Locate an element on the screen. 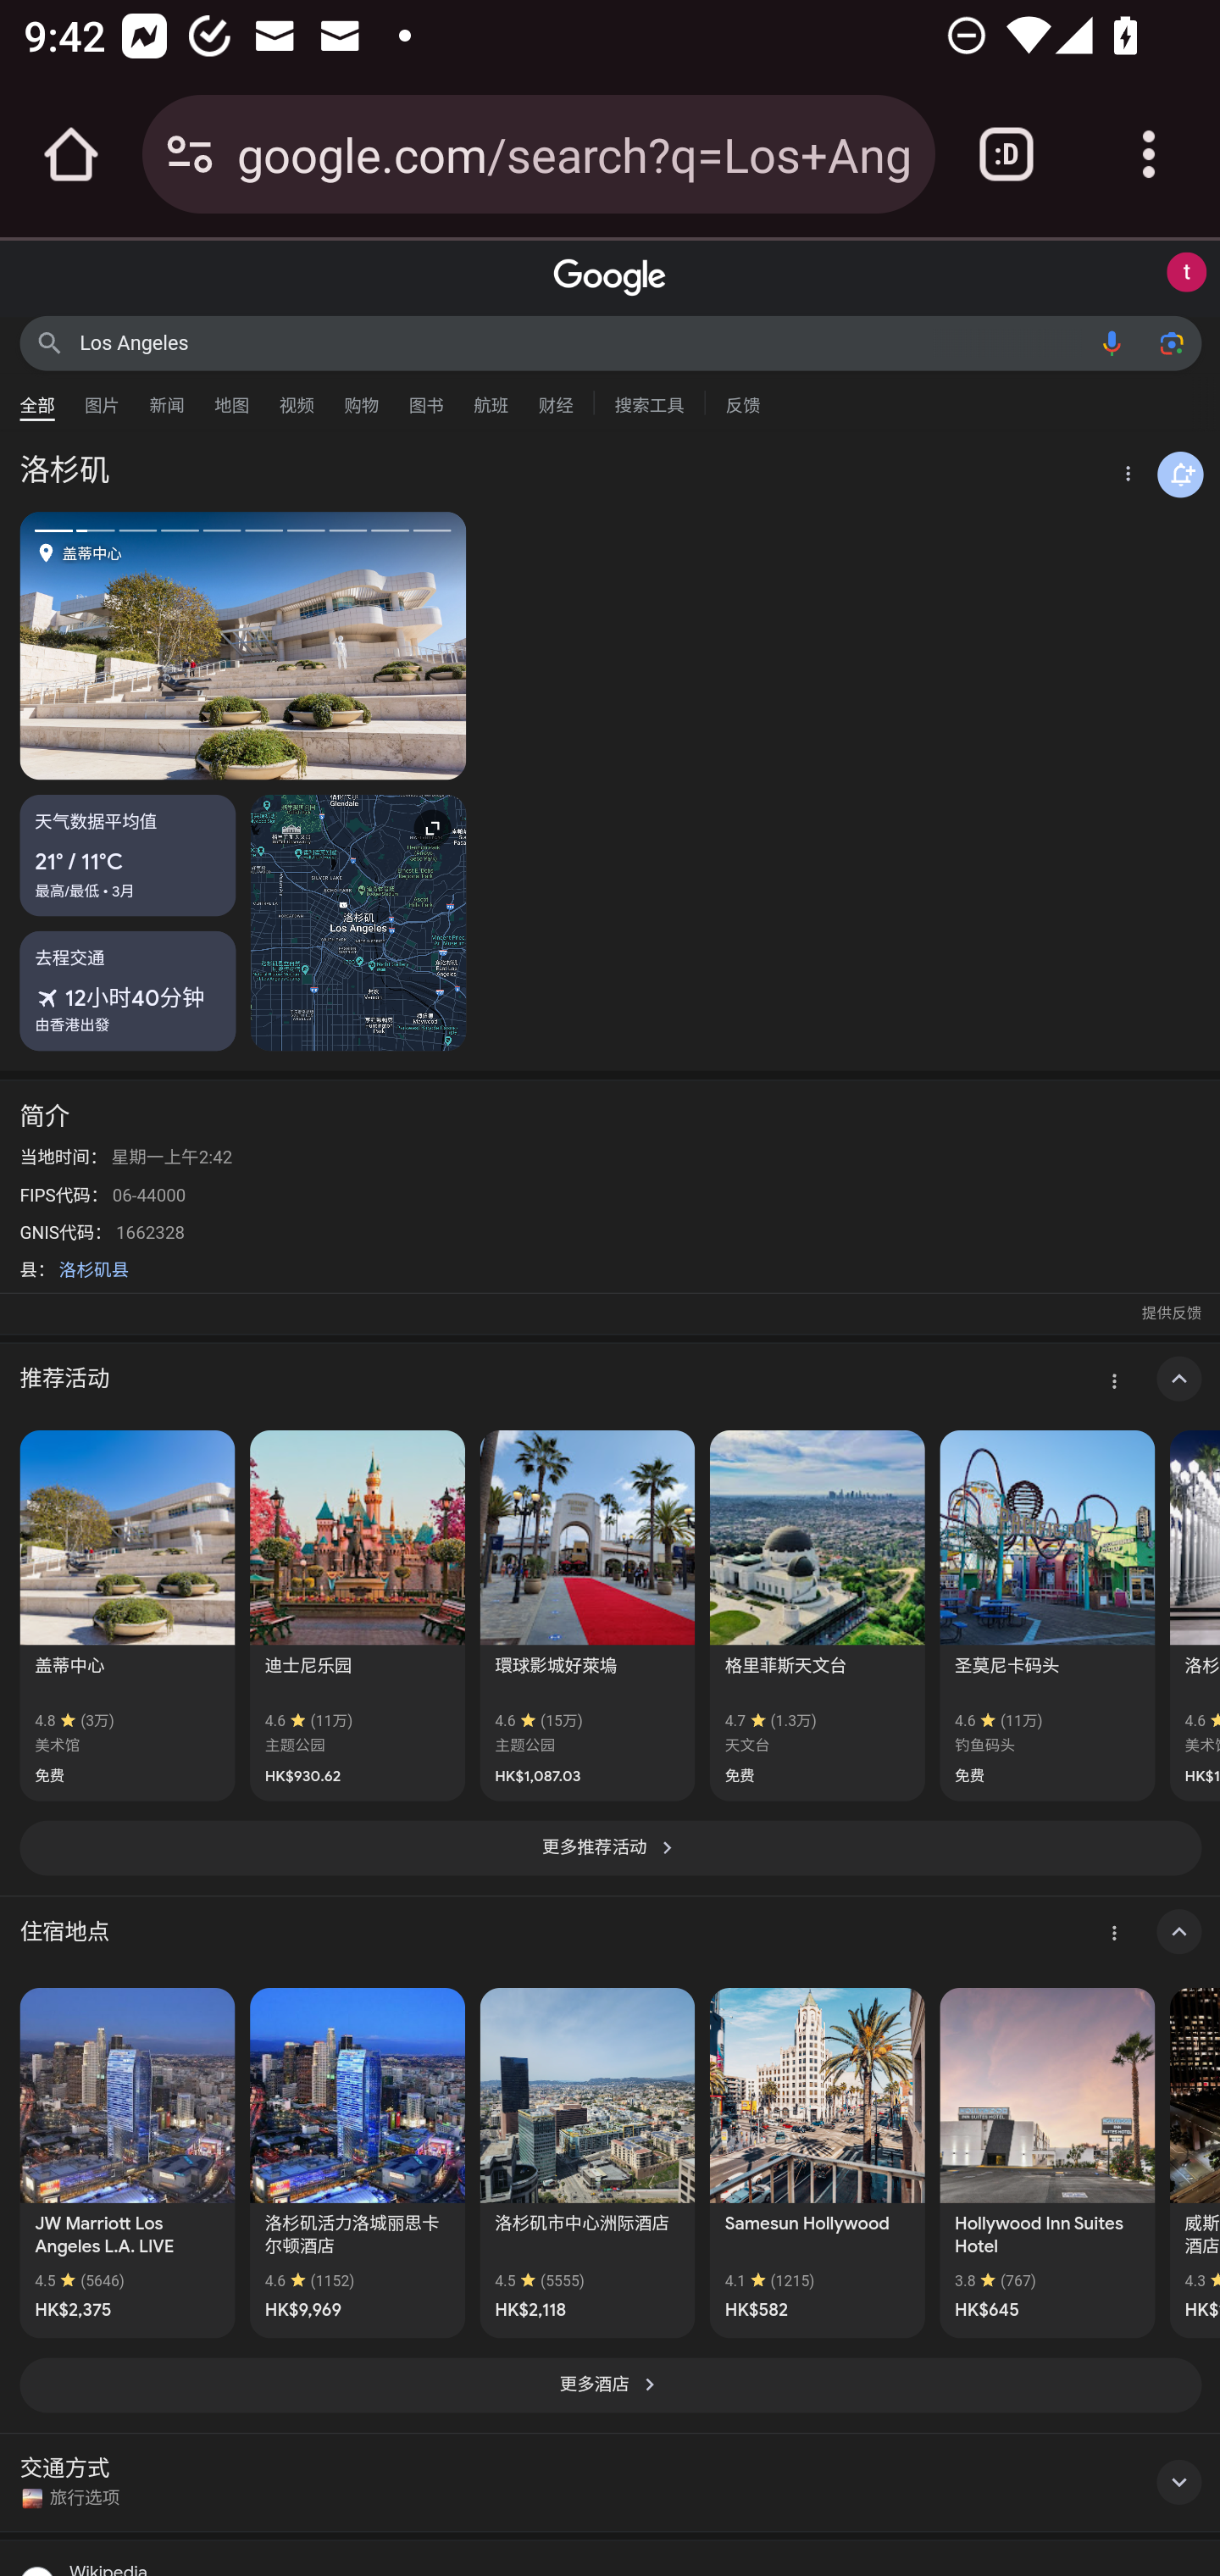 The height and width of the screenshot is (2576, 1220). 住宿地点 … 洛杉矶的酒店 is located at coordinates (610, 1932).